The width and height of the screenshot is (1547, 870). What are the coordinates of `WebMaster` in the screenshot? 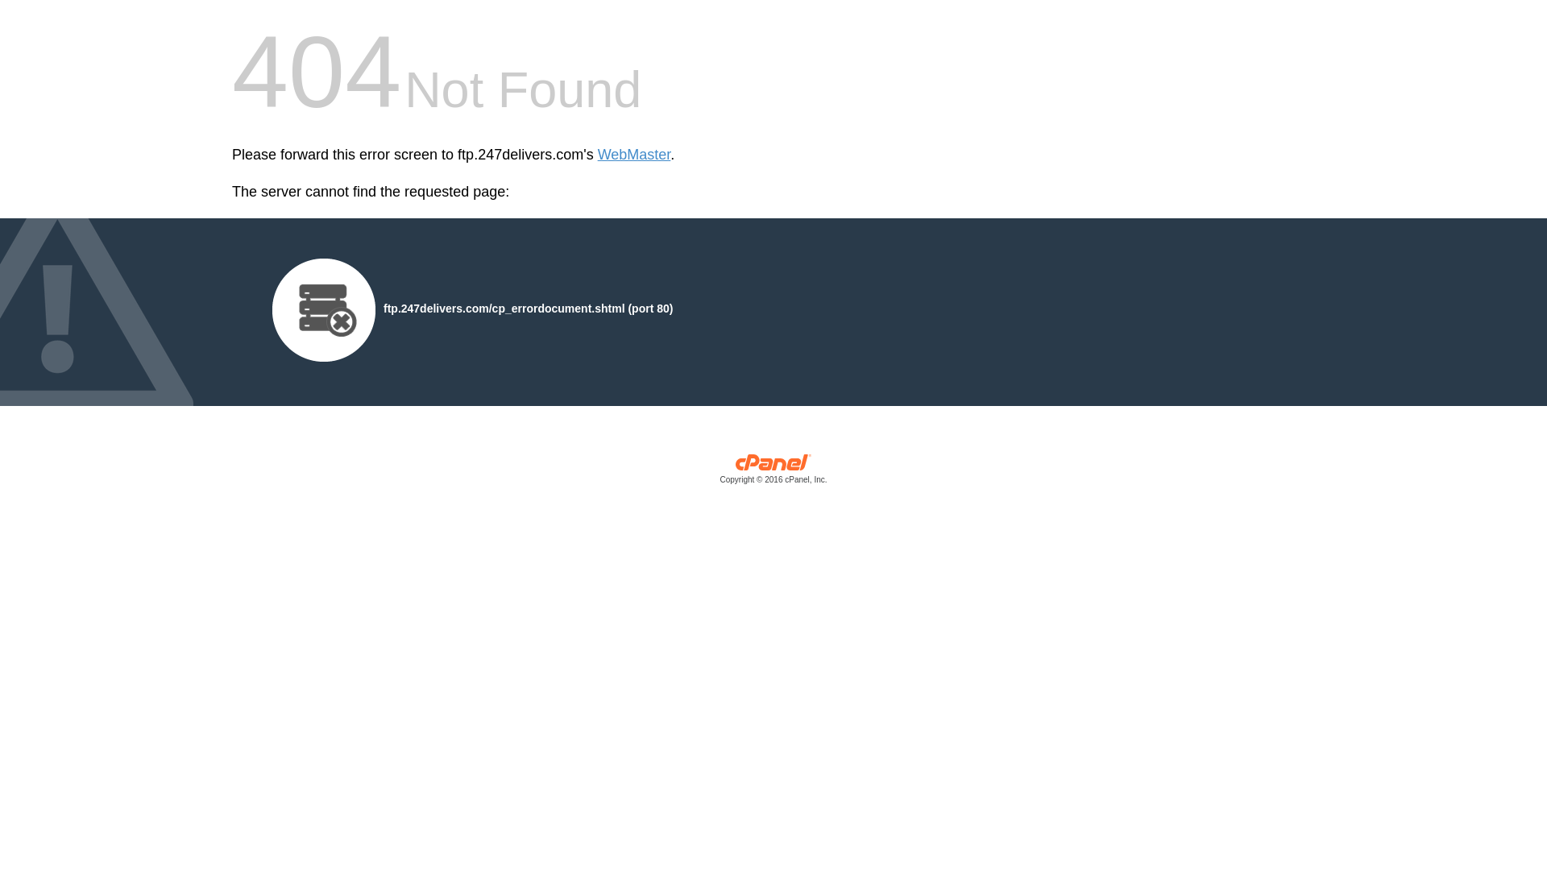 It's located at (635, 155).